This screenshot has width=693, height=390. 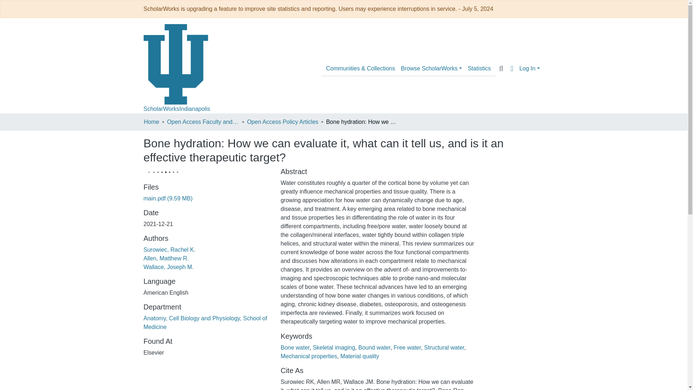 What do you see at coordinates (282, 122) in the screenshot?
I see `Open Access Policy Articles` at bounding box center [282, 122].